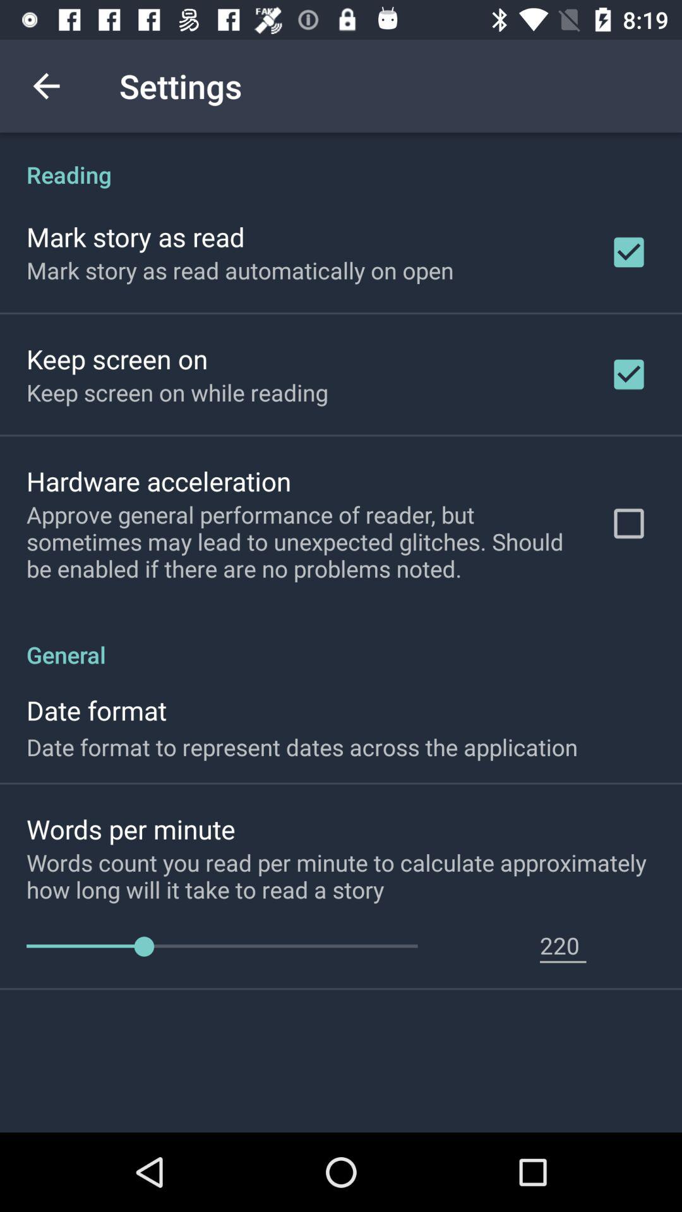 This screenshot has height=1212, width=682. I want to click on tap icon to the left of the 220 icon, so click(222, 947).